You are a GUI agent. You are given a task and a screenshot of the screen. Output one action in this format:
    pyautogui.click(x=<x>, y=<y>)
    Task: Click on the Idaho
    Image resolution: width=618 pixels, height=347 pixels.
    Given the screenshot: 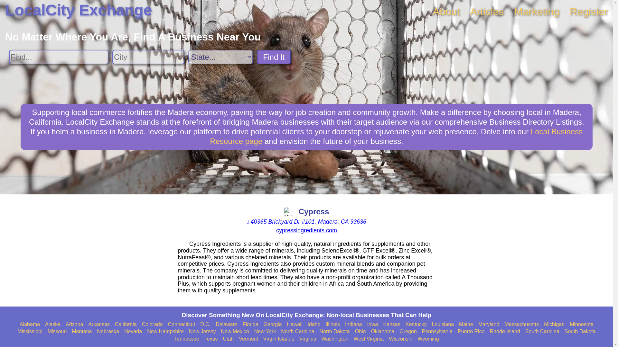 What is the action you would take?
    pyautogui.click(x=314, y=325)
    